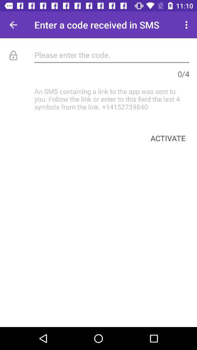  I want to click on tap the icon next to enter a code, so click(13, 25).